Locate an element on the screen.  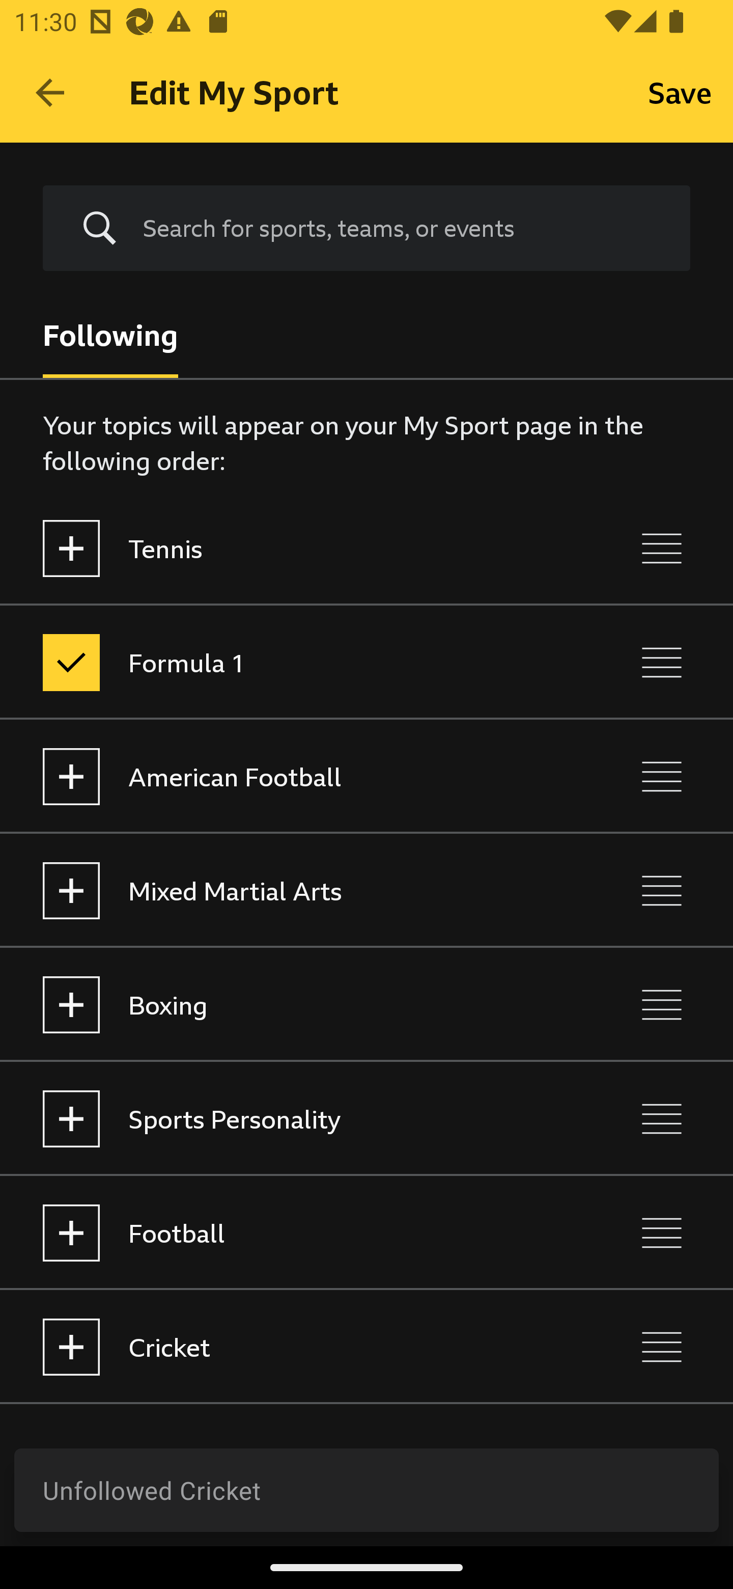
Tennis is located at coordinates (281, 548).